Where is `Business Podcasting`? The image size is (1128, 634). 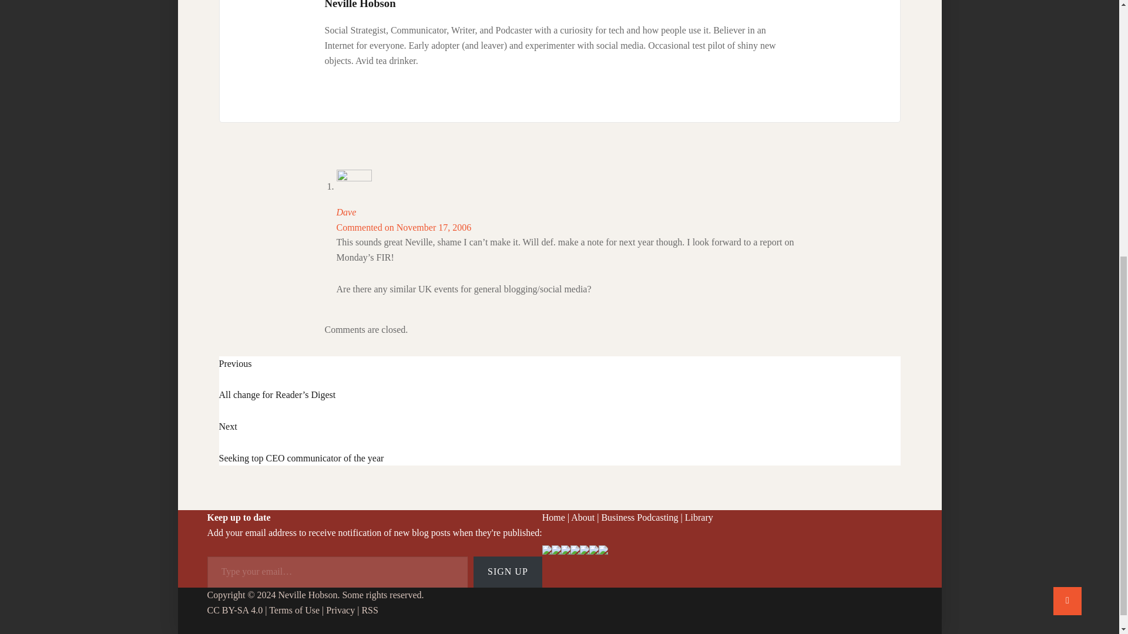
Business Podcasting is located at coordinates (639, 517).